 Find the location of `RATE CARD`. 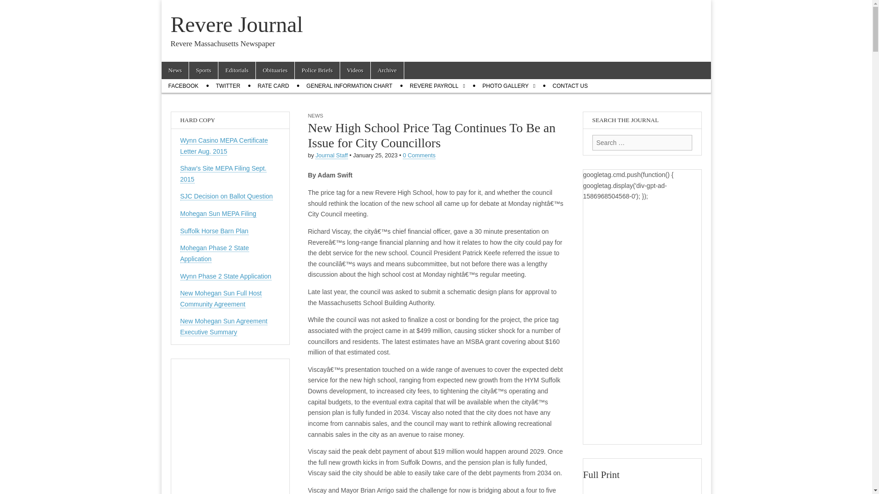

RATE CARD is located at coordinates (273, 86).